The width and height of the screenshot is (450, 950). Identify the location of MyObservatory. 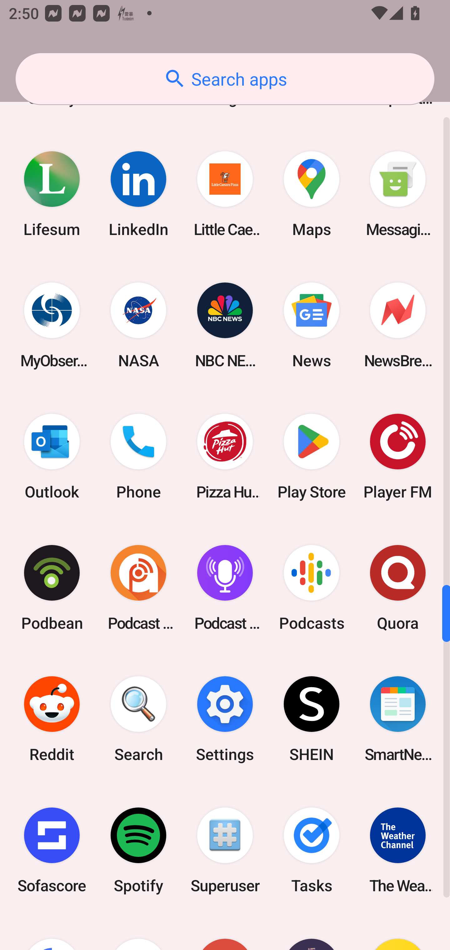
(52, 325).